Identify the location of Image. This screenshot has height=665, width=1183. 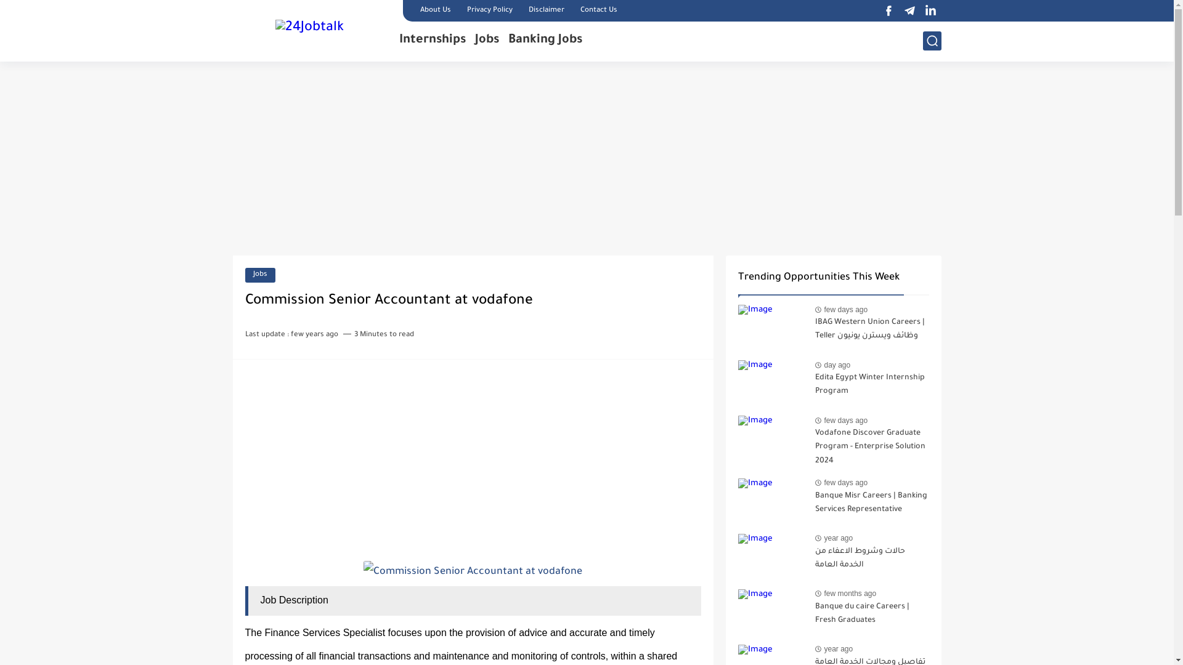
(772, 557).